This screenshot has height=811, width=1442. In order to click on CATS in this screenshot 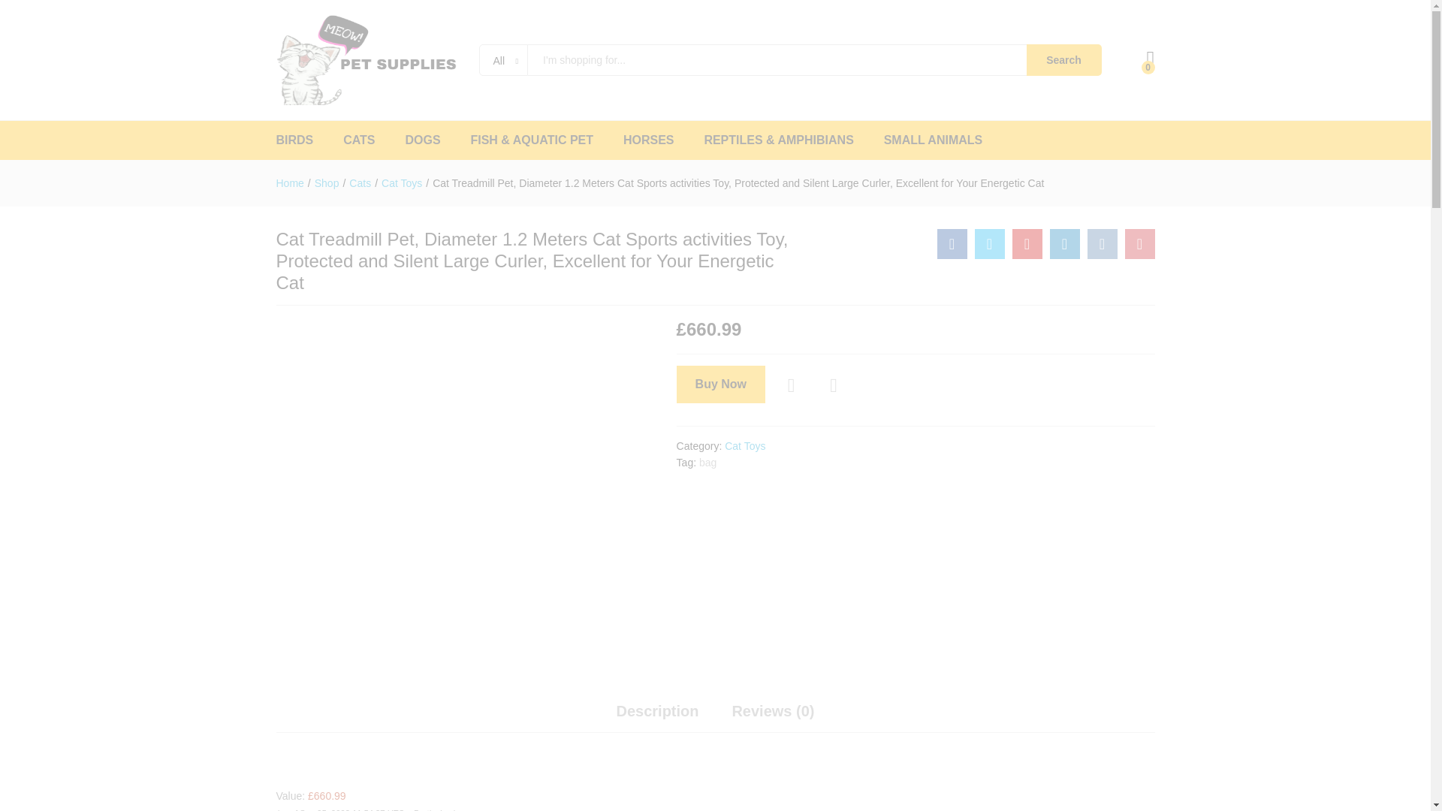, I will do `click(359, 140)`.